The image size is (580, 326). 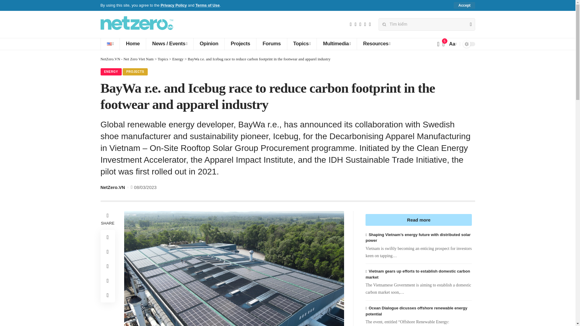 What do you see at coordinates (240, 44) in the screenshot?
I see `Projects` at bounding box center [240, 44].